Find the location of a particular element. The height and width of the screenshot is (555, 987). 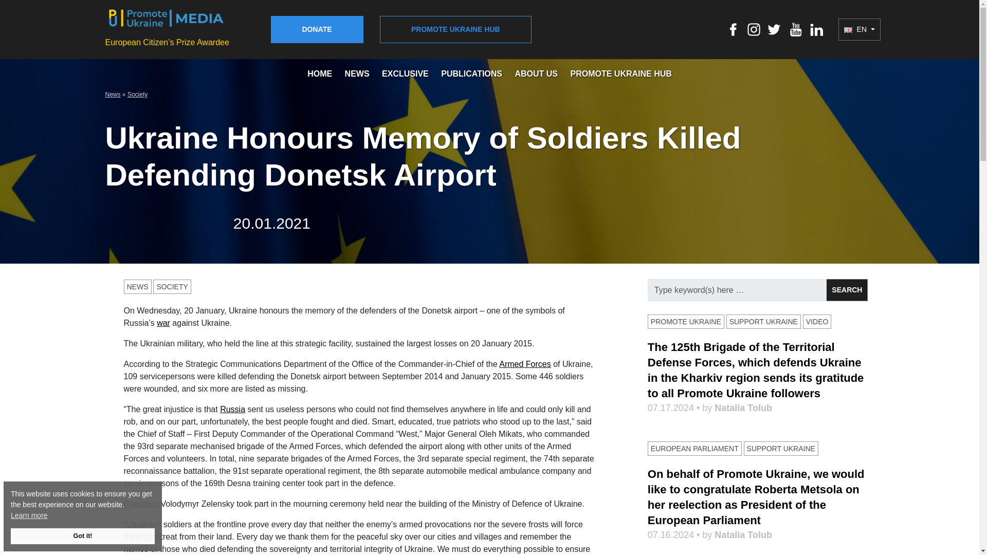

Search is located at coordinates (847, 290).